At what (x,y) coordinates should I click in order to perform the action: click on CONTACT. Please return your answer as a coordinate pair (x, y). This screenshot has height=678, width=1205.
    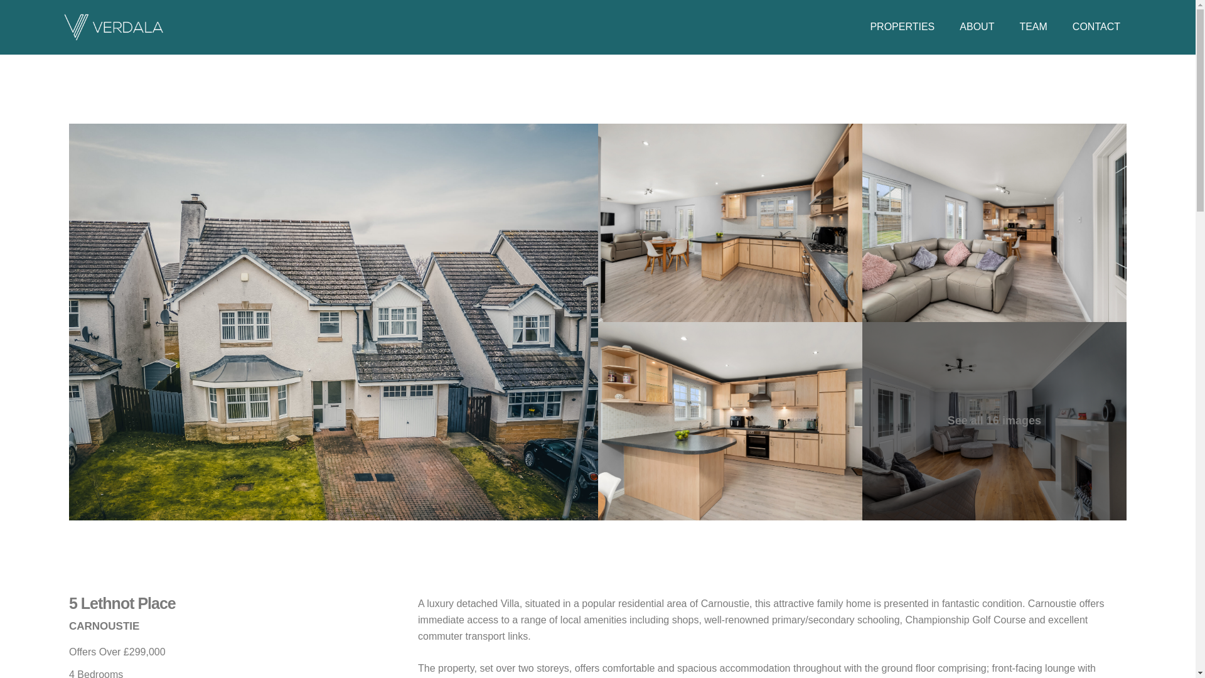
    Looking at the image, I should click on (1096, 26).